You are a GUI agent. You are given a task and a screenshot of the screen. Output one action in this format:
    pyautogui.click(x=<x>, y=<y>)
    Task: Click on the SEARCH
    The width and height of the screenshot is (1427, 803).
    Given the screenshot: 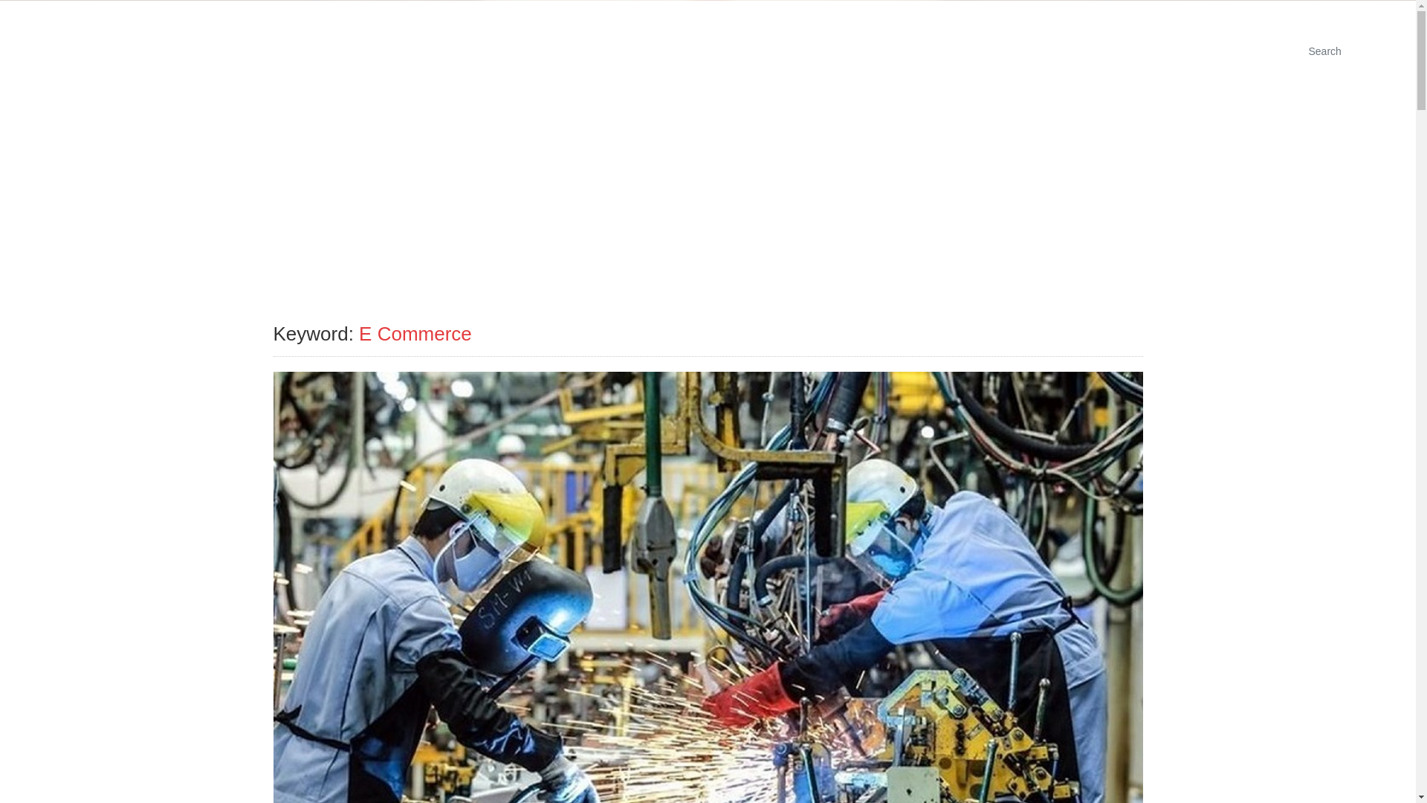 What is the action you would take?
    pyautogui.click(x=725, y=202)
    